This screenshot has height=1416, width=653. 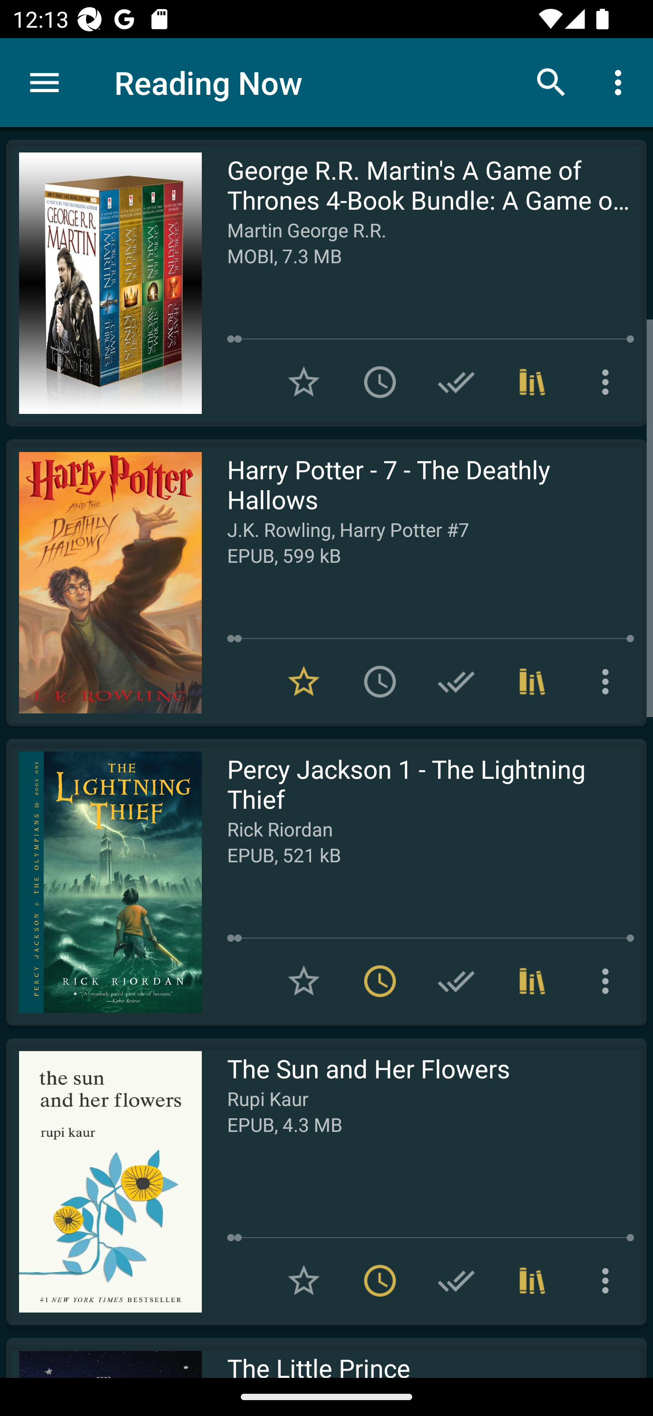 I want to click on Remove from To read, so click(x=380, y=1281).